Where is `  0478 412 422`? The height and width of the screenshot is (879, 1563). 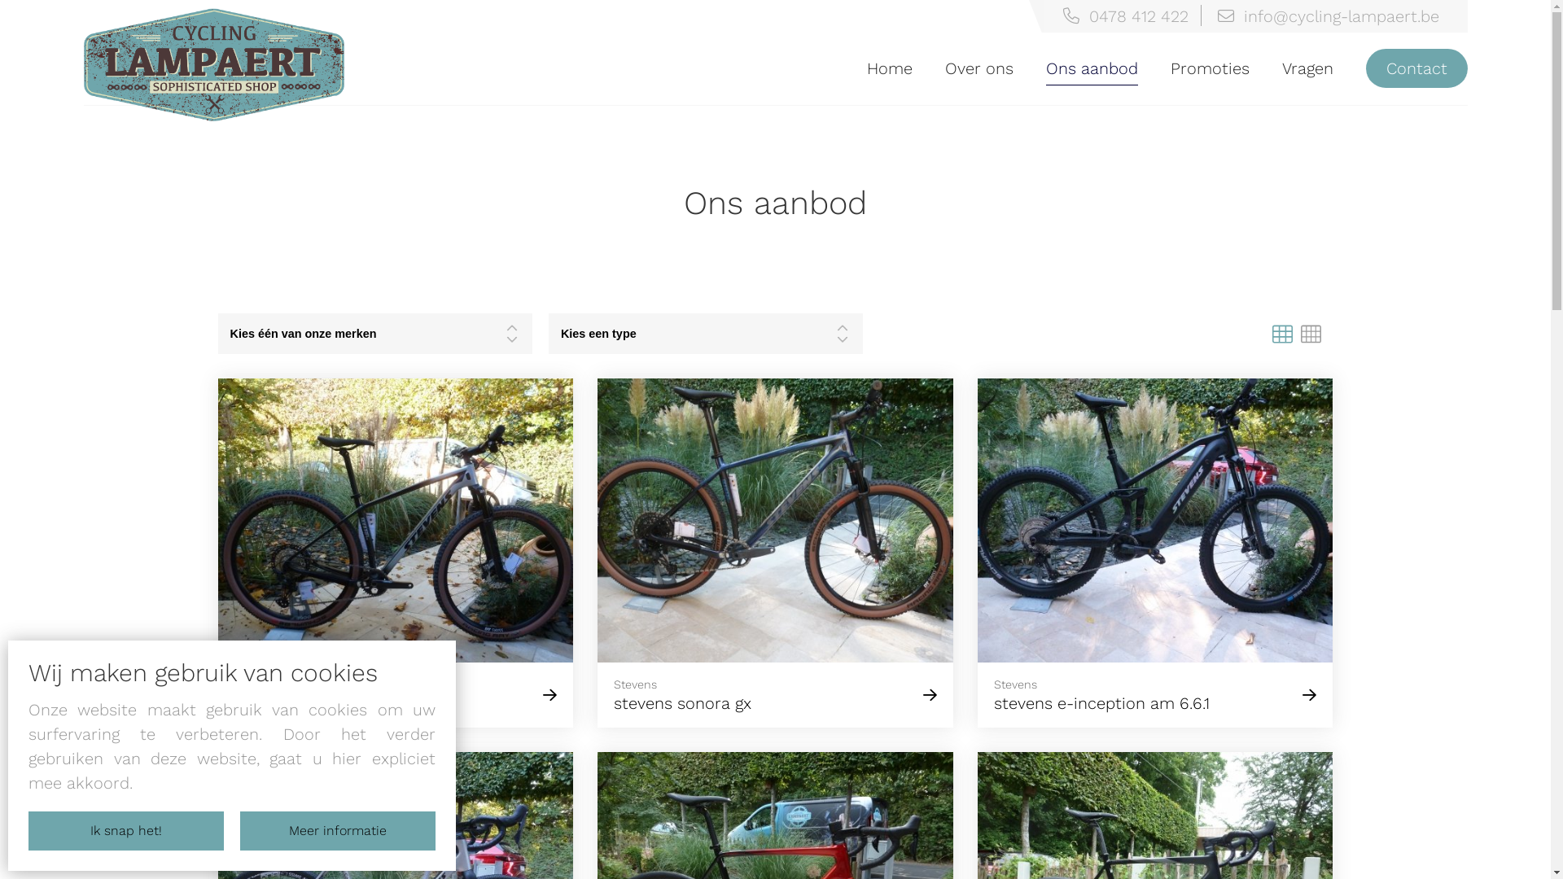
  0478 412 422 is located at coordinates (1125, 15).